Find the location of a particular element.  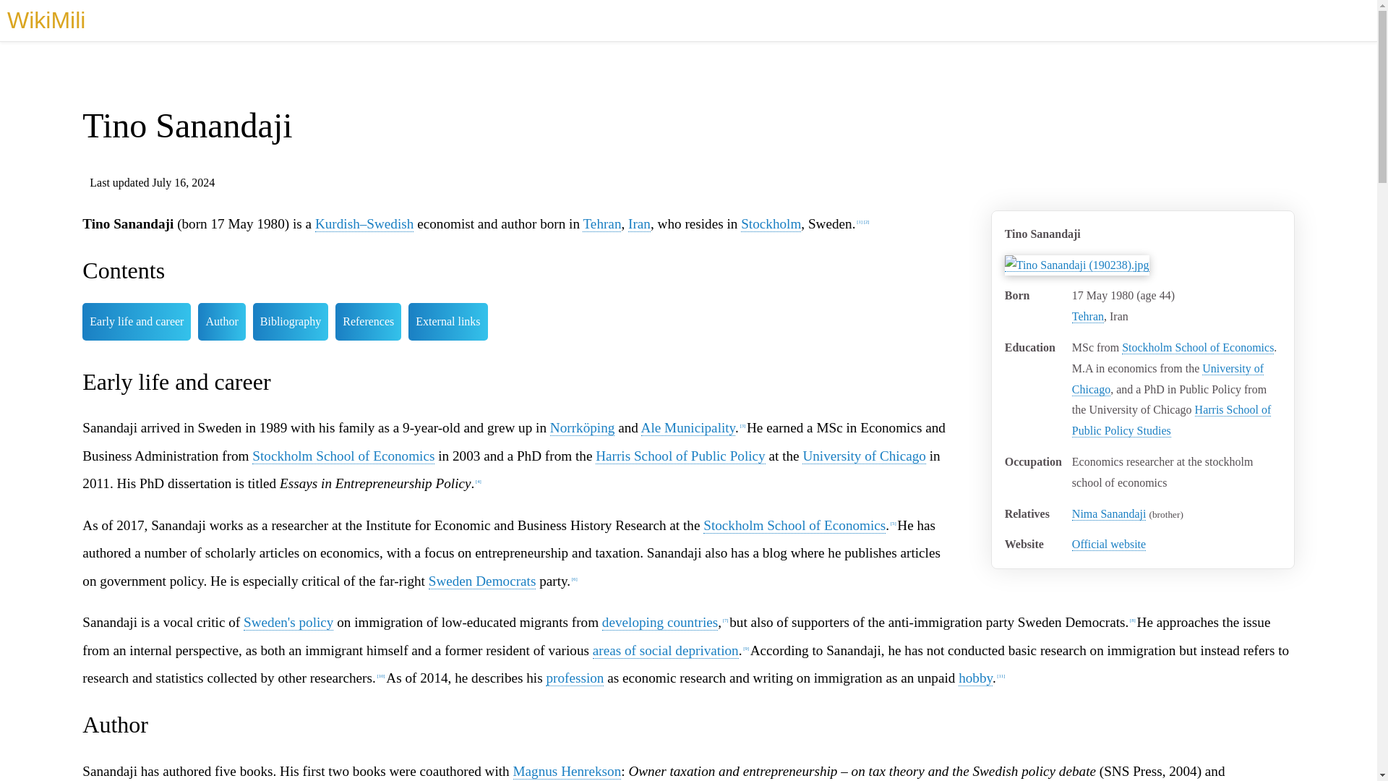

Bibliography is located at coordinates (290, 321).